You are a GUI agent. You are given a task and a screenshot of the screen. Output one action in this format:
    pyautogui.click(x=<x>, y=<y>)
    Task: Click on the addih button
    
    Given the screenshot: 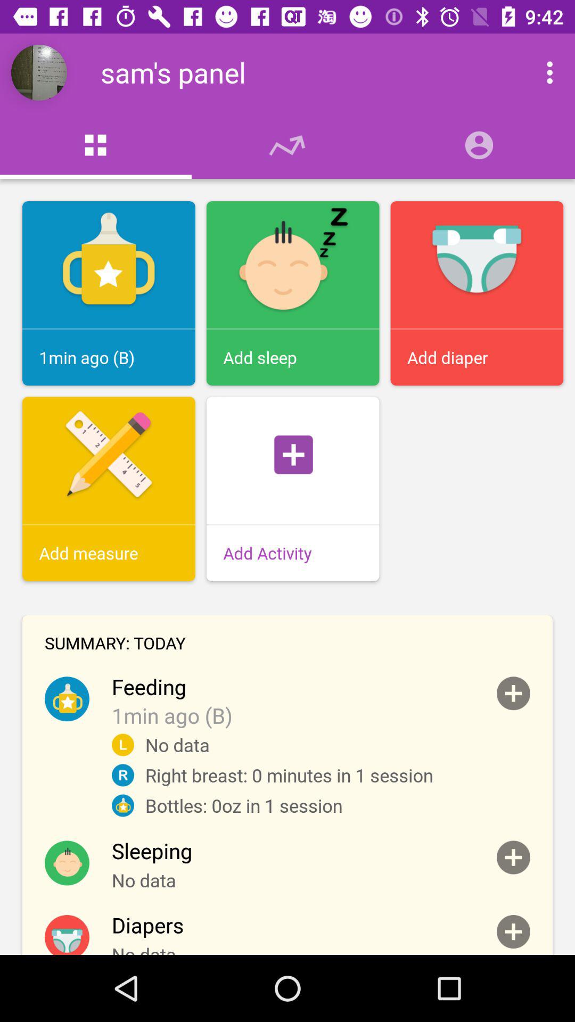 What is the action you would take?
    pyautogui.click(x=513, y=857)
    